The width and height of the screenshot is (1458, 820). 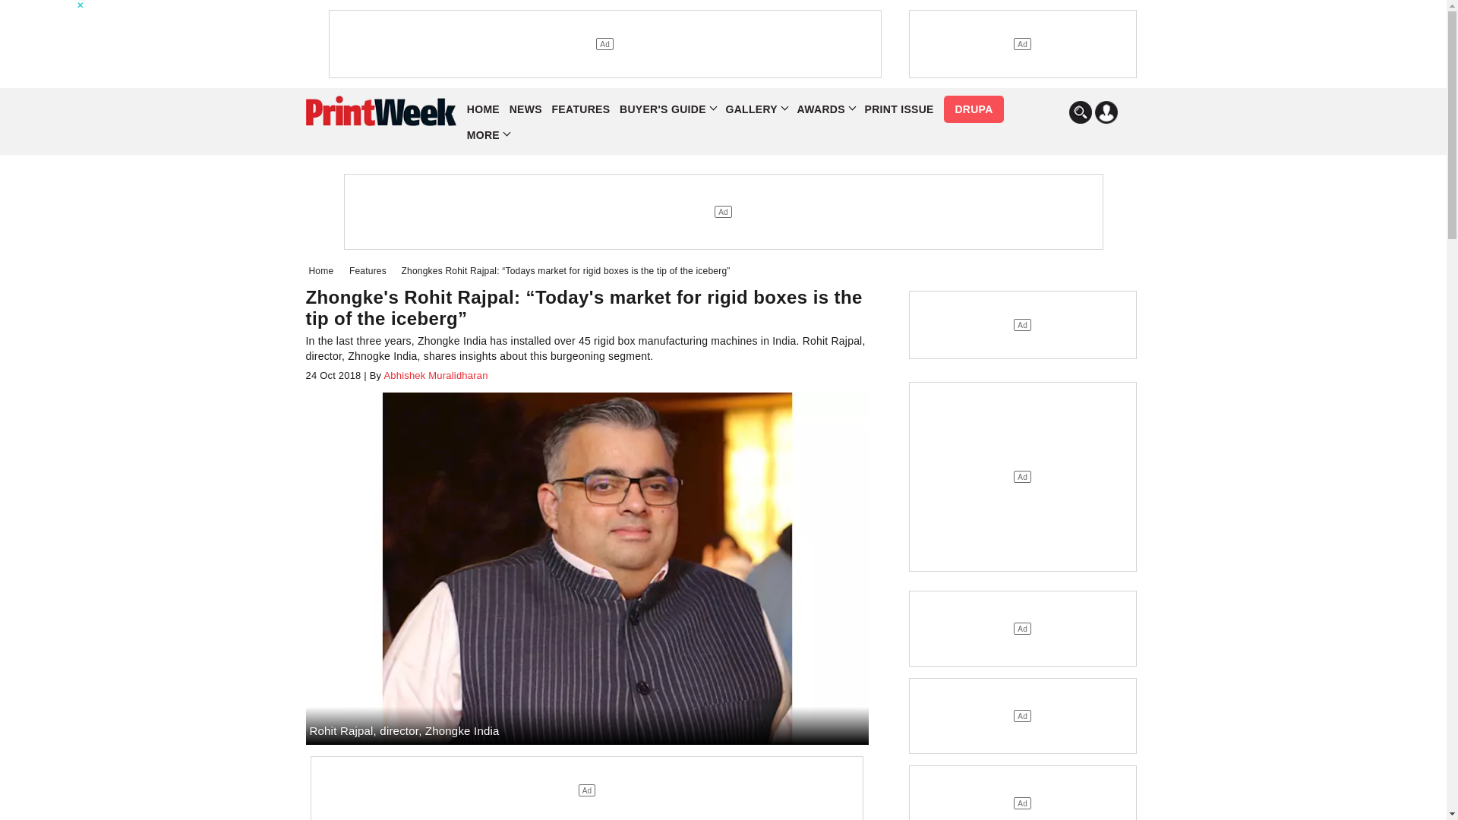 I want to click on Buyer's Guide, so click(x=667, y=109).